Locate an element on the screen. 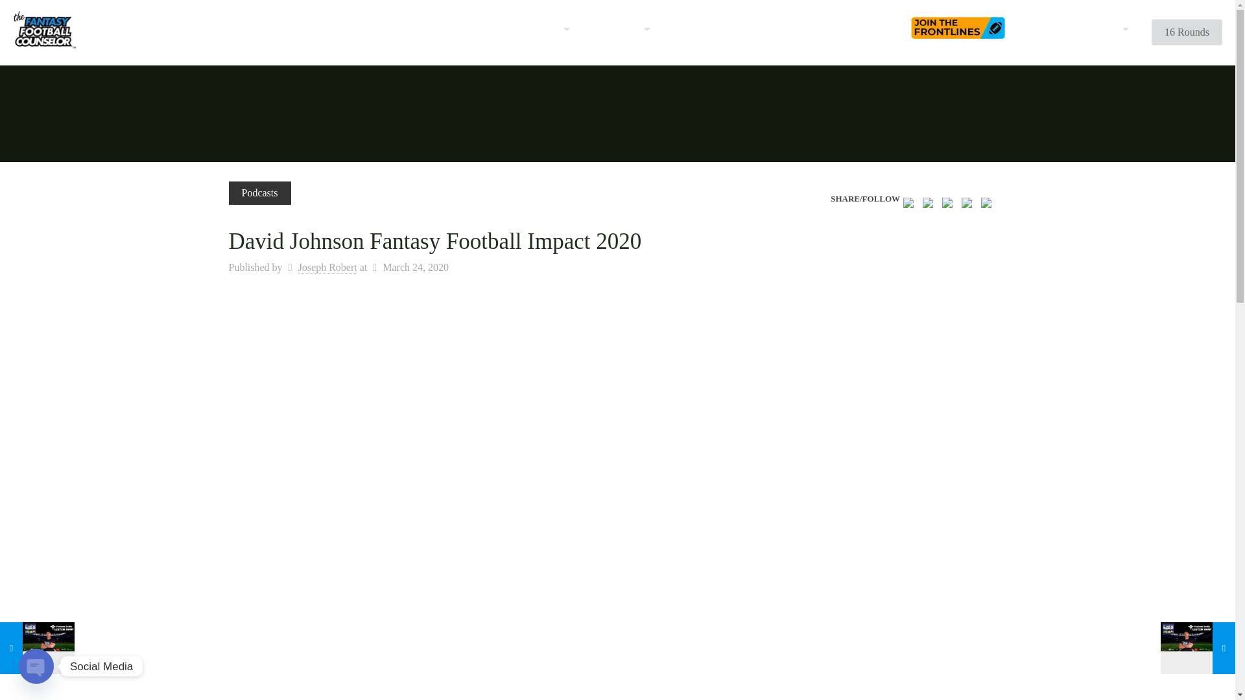 This screenshot has height=700, width=1245. Programs is located at coordinates (616, 29).